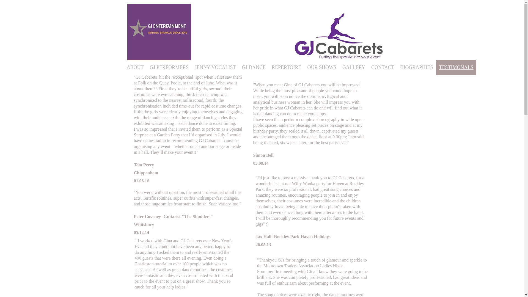 This screenshot has height=297, width=528. Describe the element at coordinates (253, 68) in the screenshot. I see `GJ DANCE` at that location.